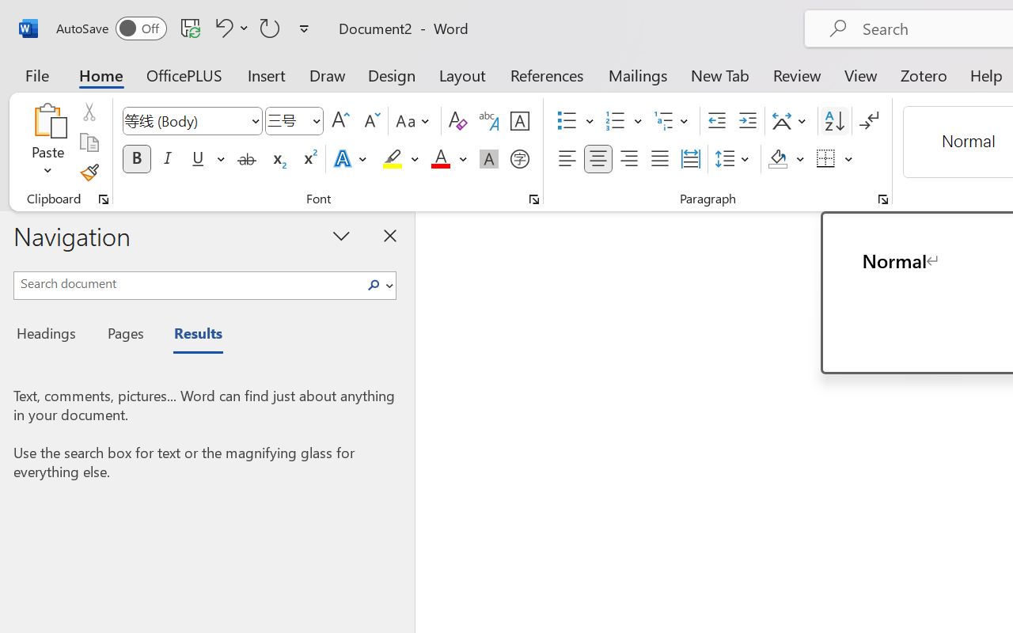 This screenshot has height=633, width=1013. I want to click on Undo Style, so click(230, 28).